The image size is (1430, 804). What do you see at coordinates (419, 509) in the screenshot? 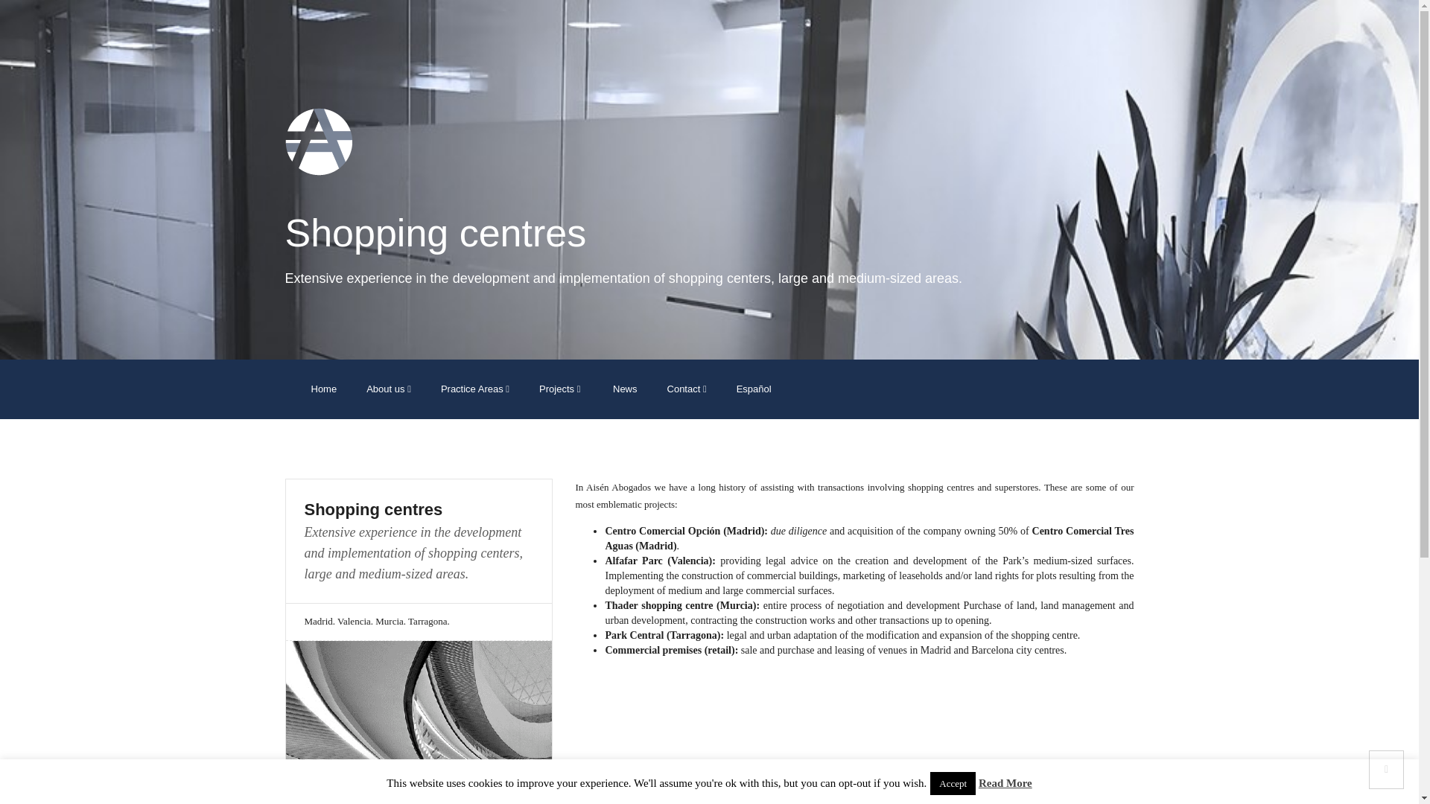
I see `Shopping centres` at bounding box center [419, 509].